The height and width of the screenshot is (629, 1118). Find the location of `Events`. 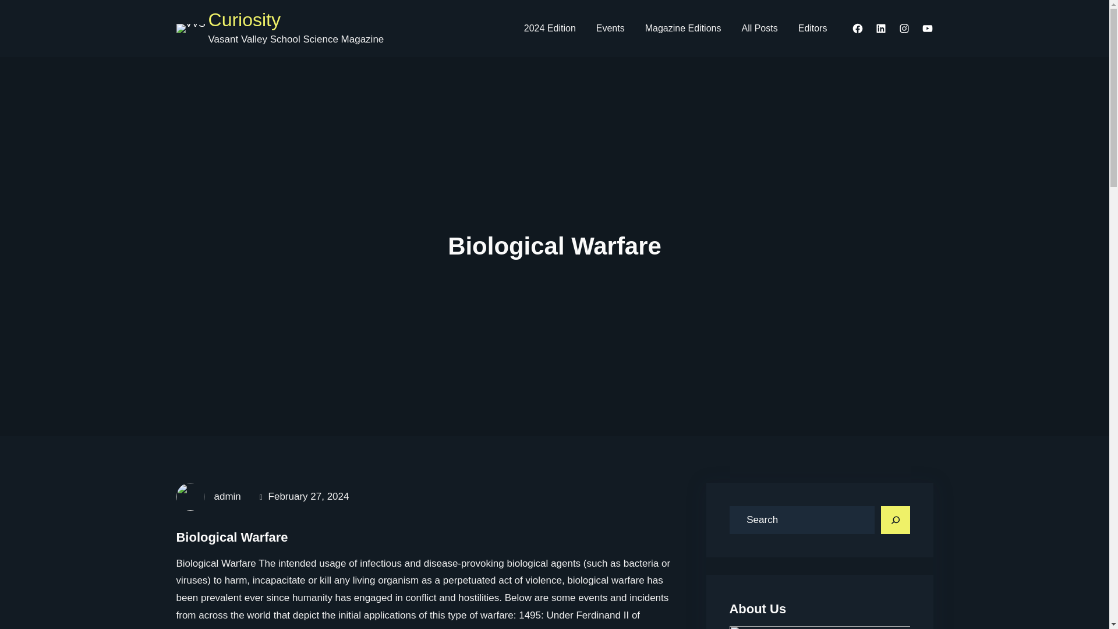

Events is located at coordinates (610, 29).